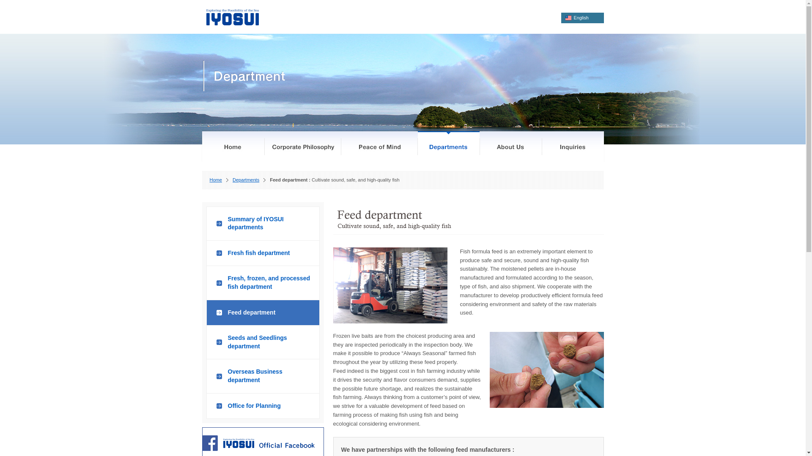 The width and height of the screenshot is (812, 456). Describe the element at coordinates (245, 180) in the screenshot. I see `Departments` at that location.